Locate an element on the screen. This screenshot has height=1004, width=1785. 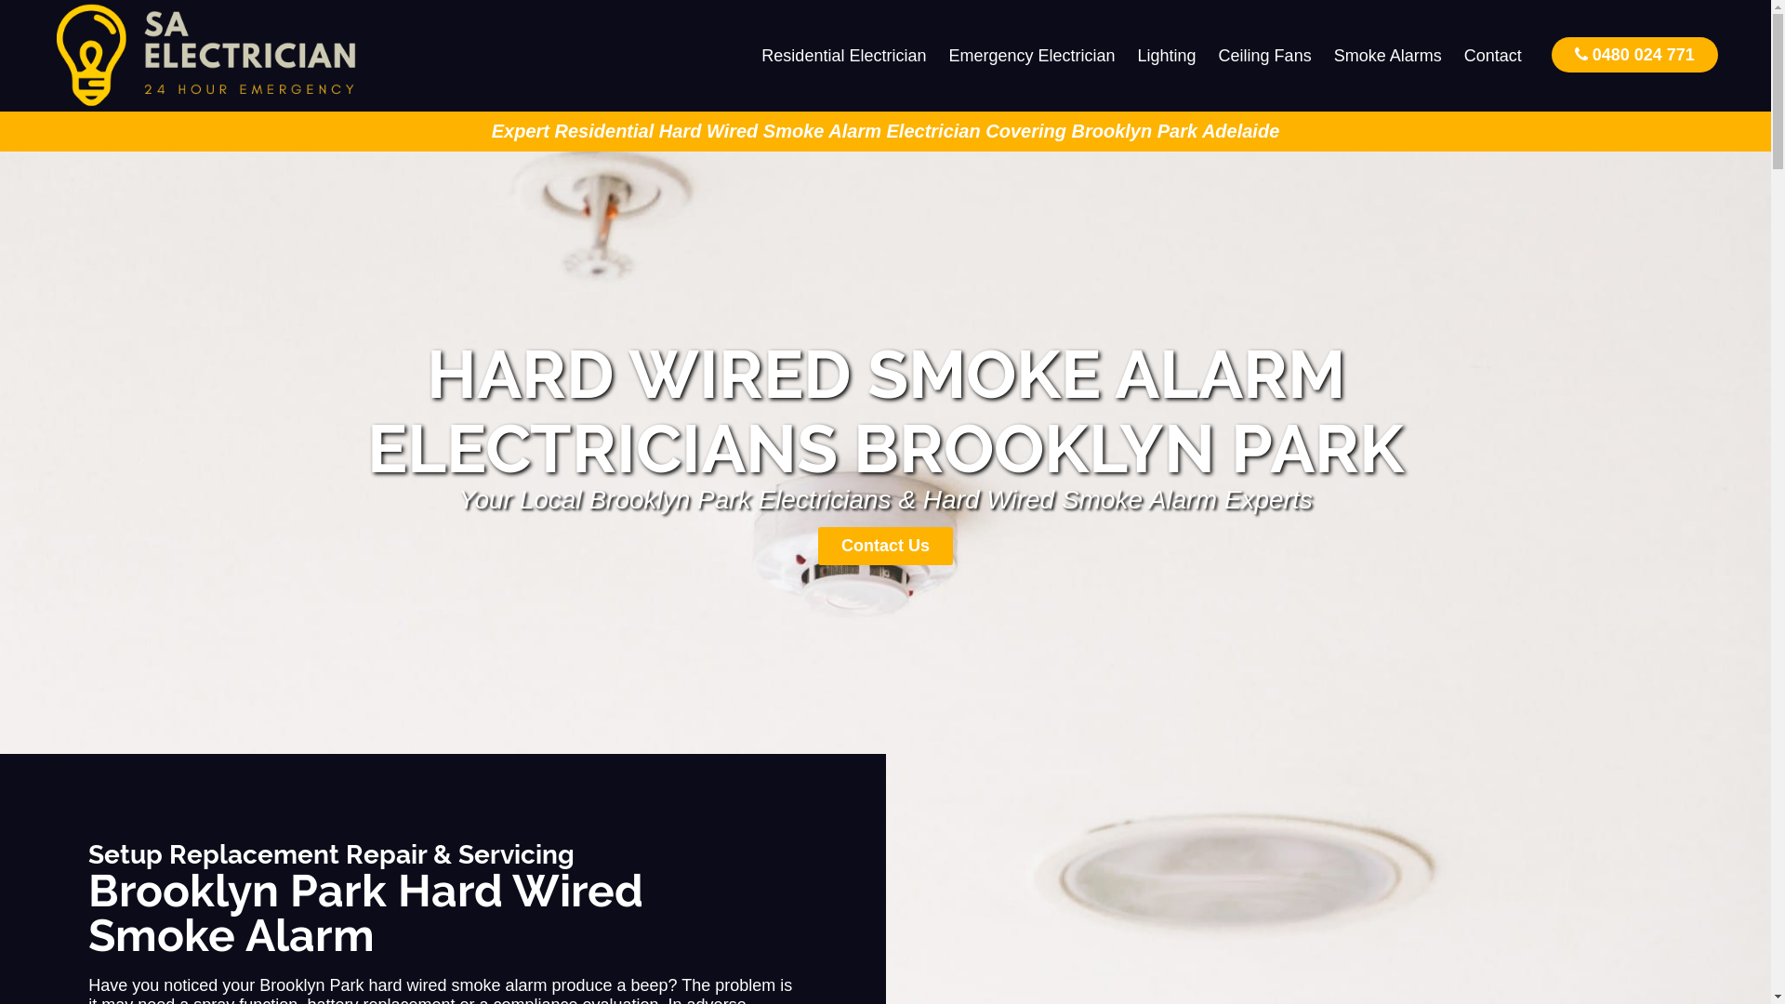
Residential Electrician is located at coordinates (844, 56).